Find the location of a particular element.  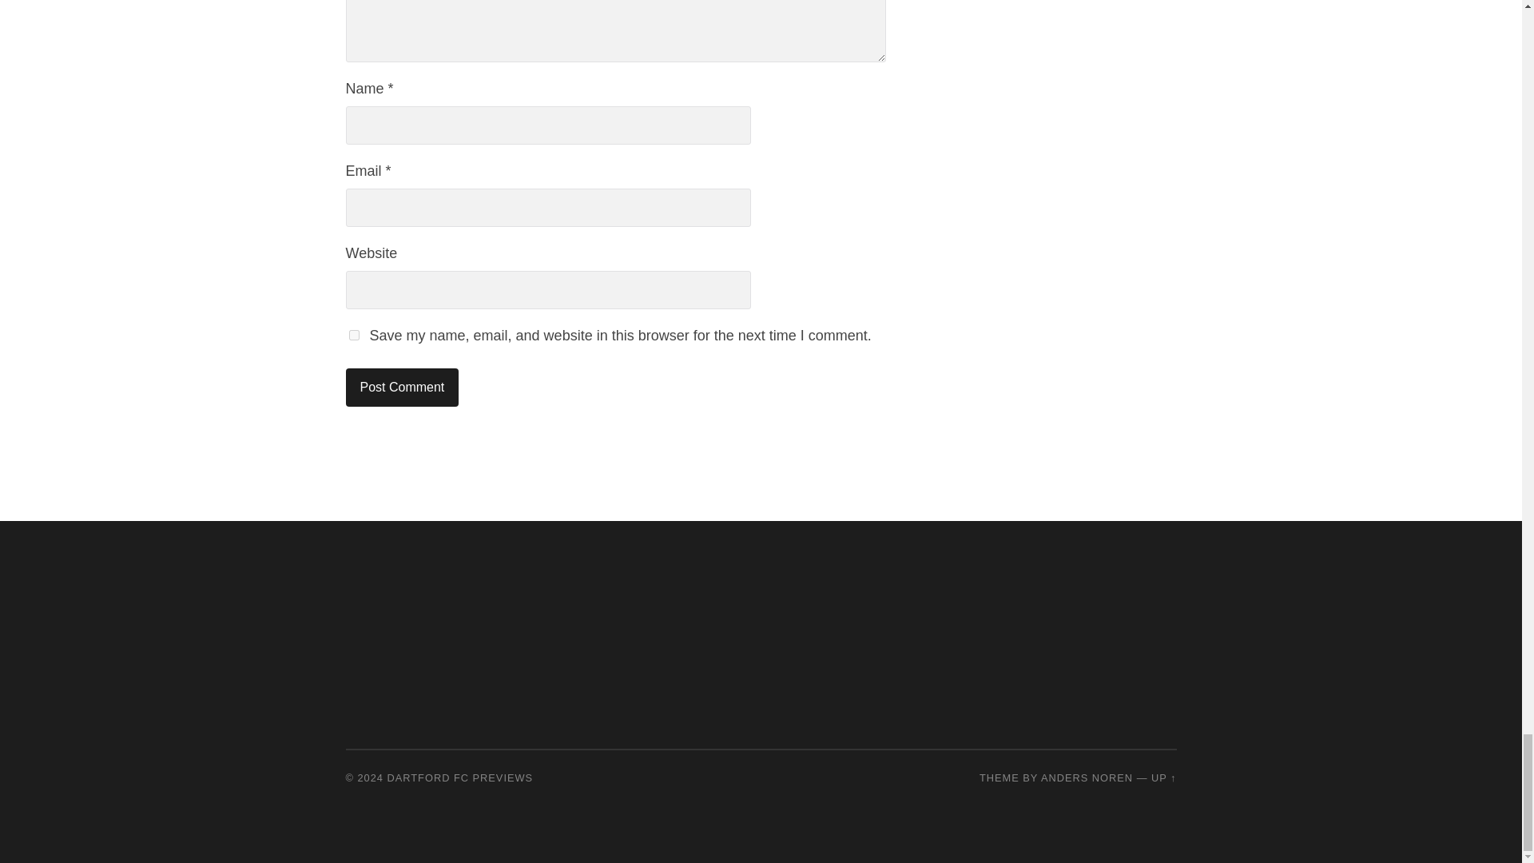

Post Comment is located at coordinates (402, 387).